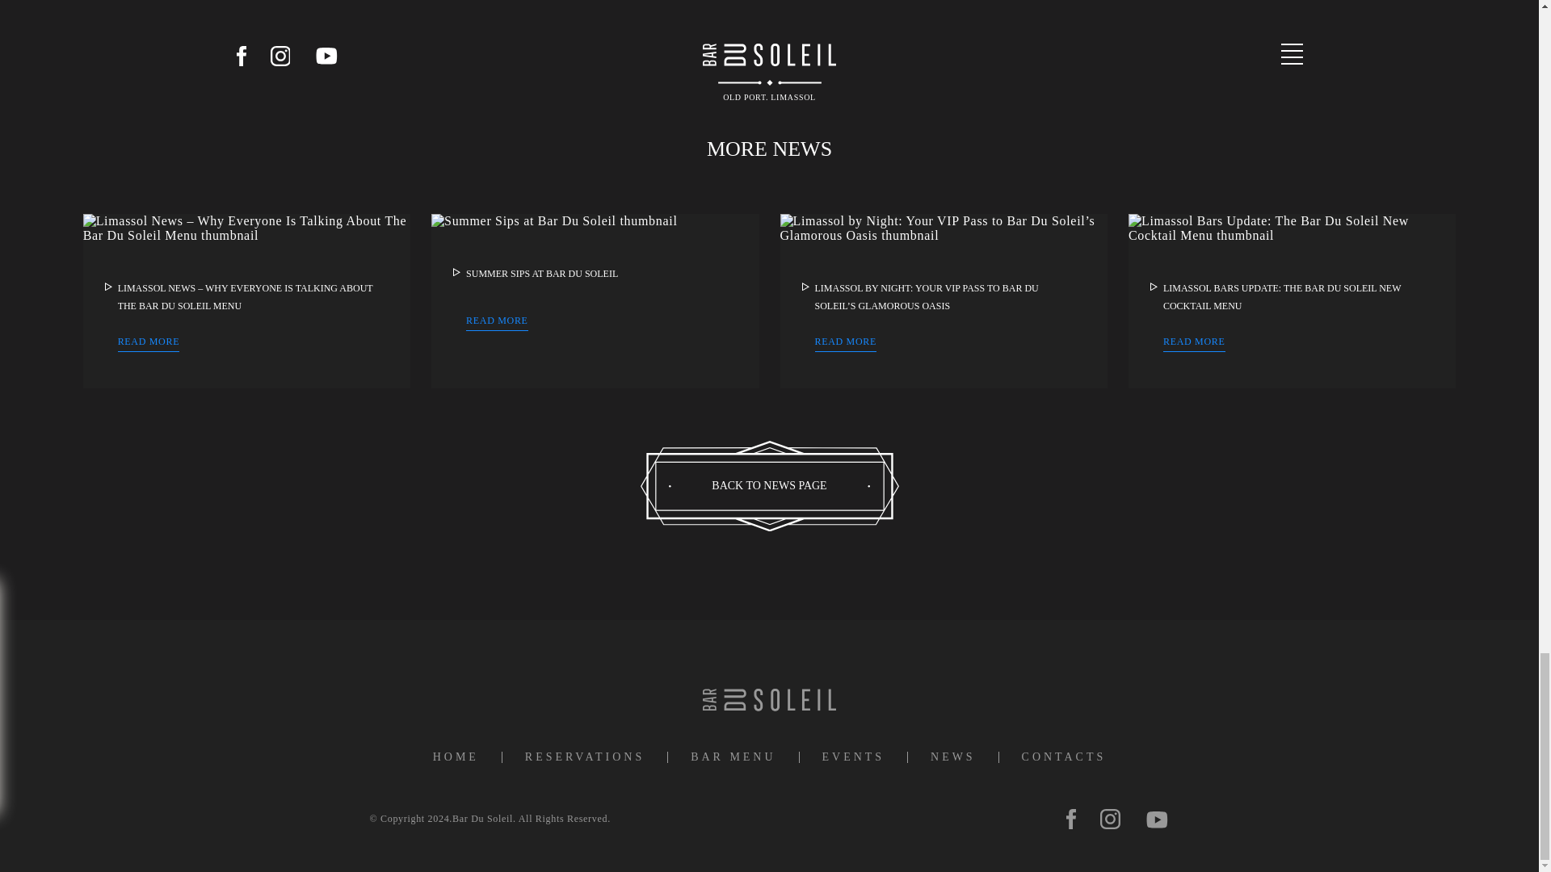 The width and height of the screenshot is (1551, 872). What do you see at coordinates (149, 344) in the screenshot?
I see `READ MORE` at bounding box center [149, 344].